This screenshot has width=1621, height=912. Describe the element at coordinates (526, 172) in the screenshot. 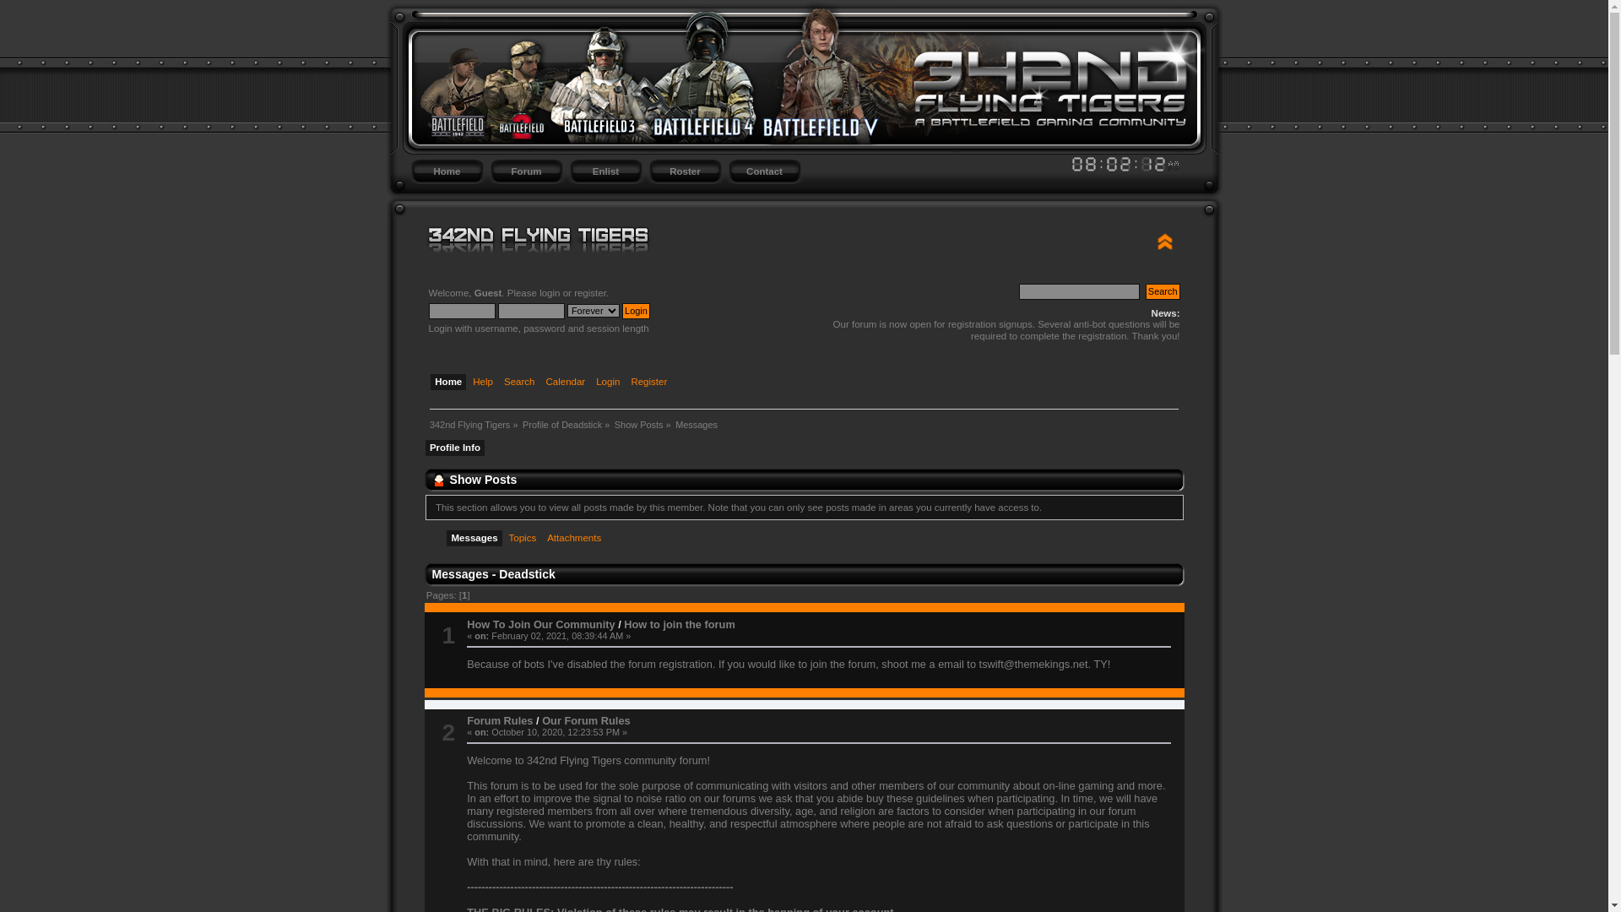

I see `Forum` at that location.